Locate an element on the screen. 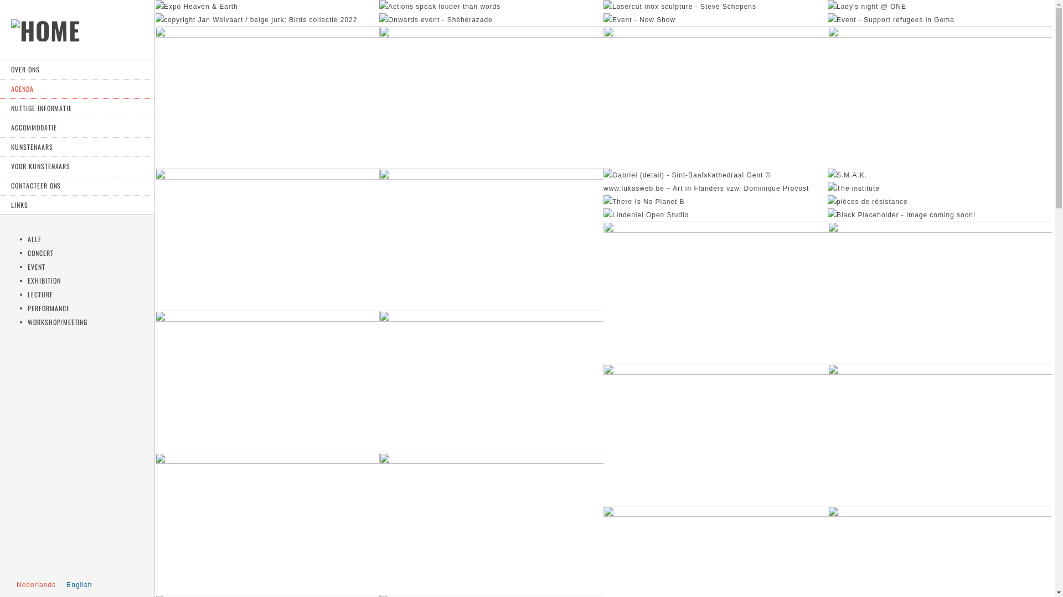  Home is located at coordinates (45, 38).